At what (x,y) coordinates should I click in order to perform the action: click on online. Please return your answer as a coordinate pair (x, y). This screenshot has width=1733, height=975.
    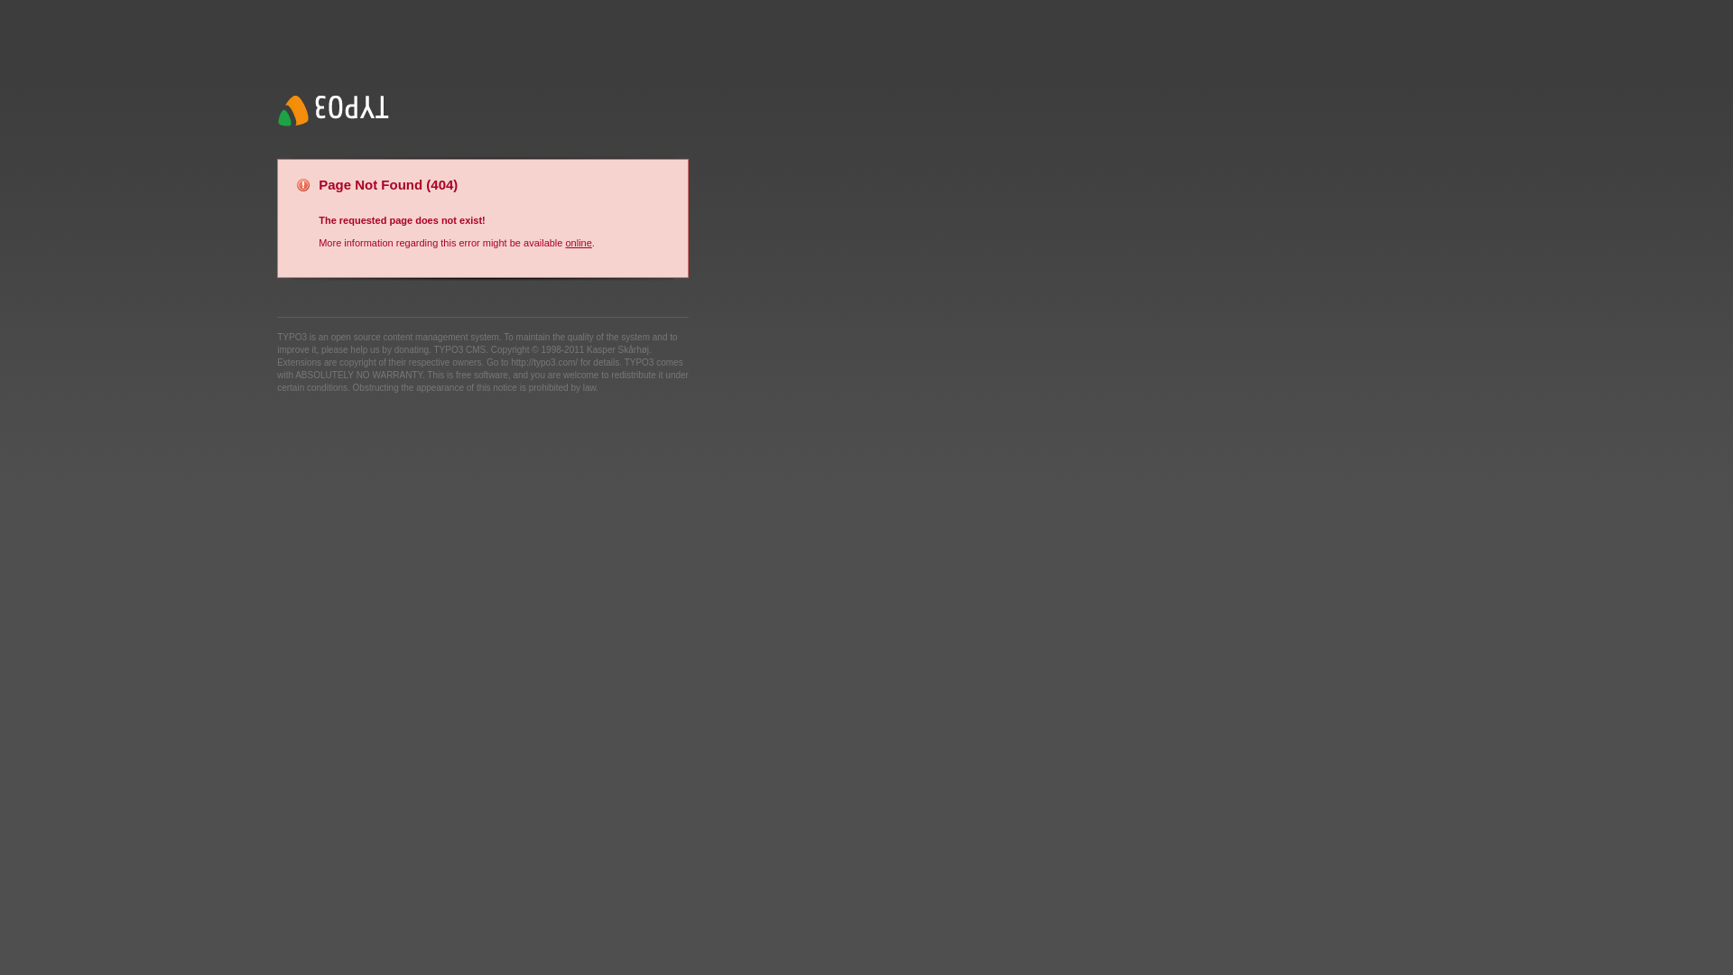
    Looking at the image, I should click on (578, 243).